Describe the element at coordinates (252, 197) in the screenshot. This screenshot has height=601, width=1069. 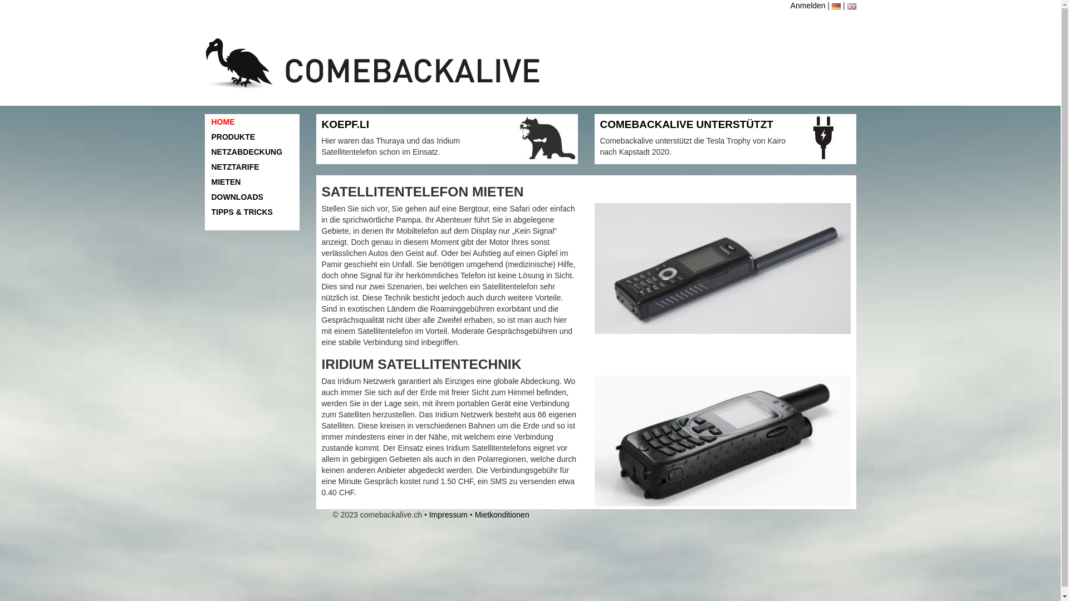
I see `DOWNLOADS` at that location.